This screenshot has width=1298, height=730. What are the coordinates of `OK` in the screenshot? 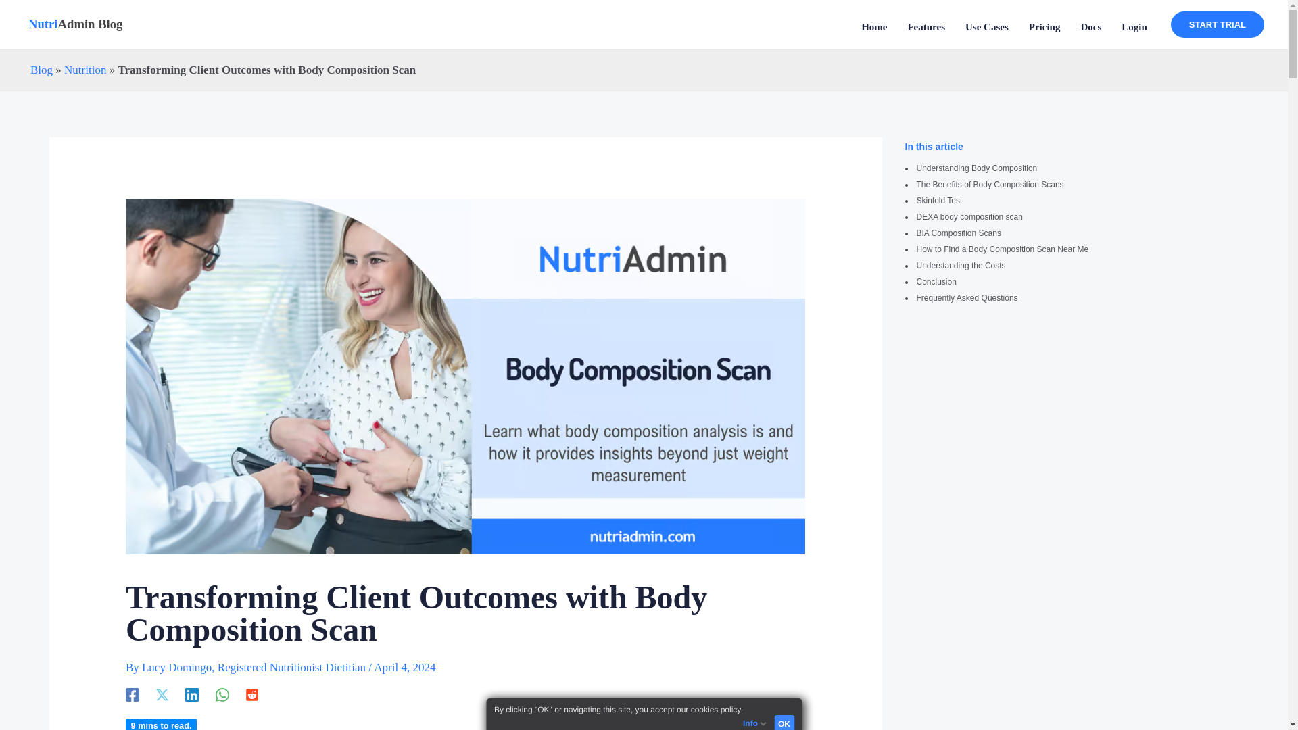 It's located at (784, 723).